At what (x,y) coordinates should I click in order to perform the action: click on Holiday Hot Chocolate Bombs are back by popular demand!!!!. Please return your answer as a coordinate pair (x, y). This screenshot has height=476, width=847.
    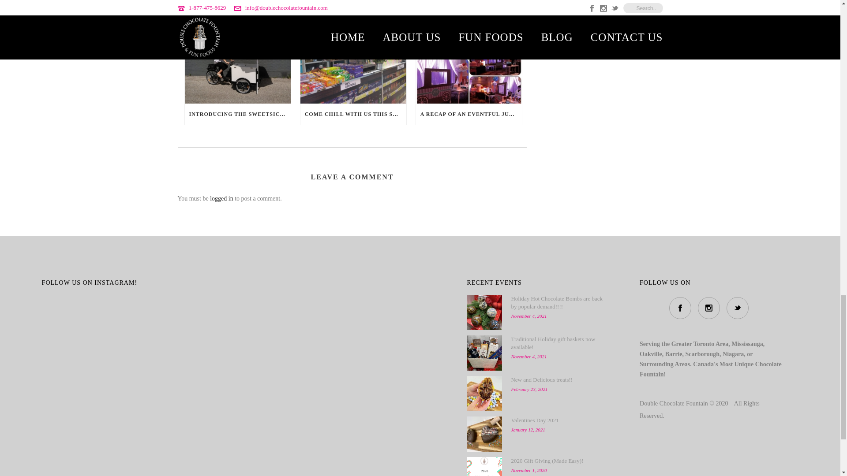
    Looking at the image, I should click on (484, 312).